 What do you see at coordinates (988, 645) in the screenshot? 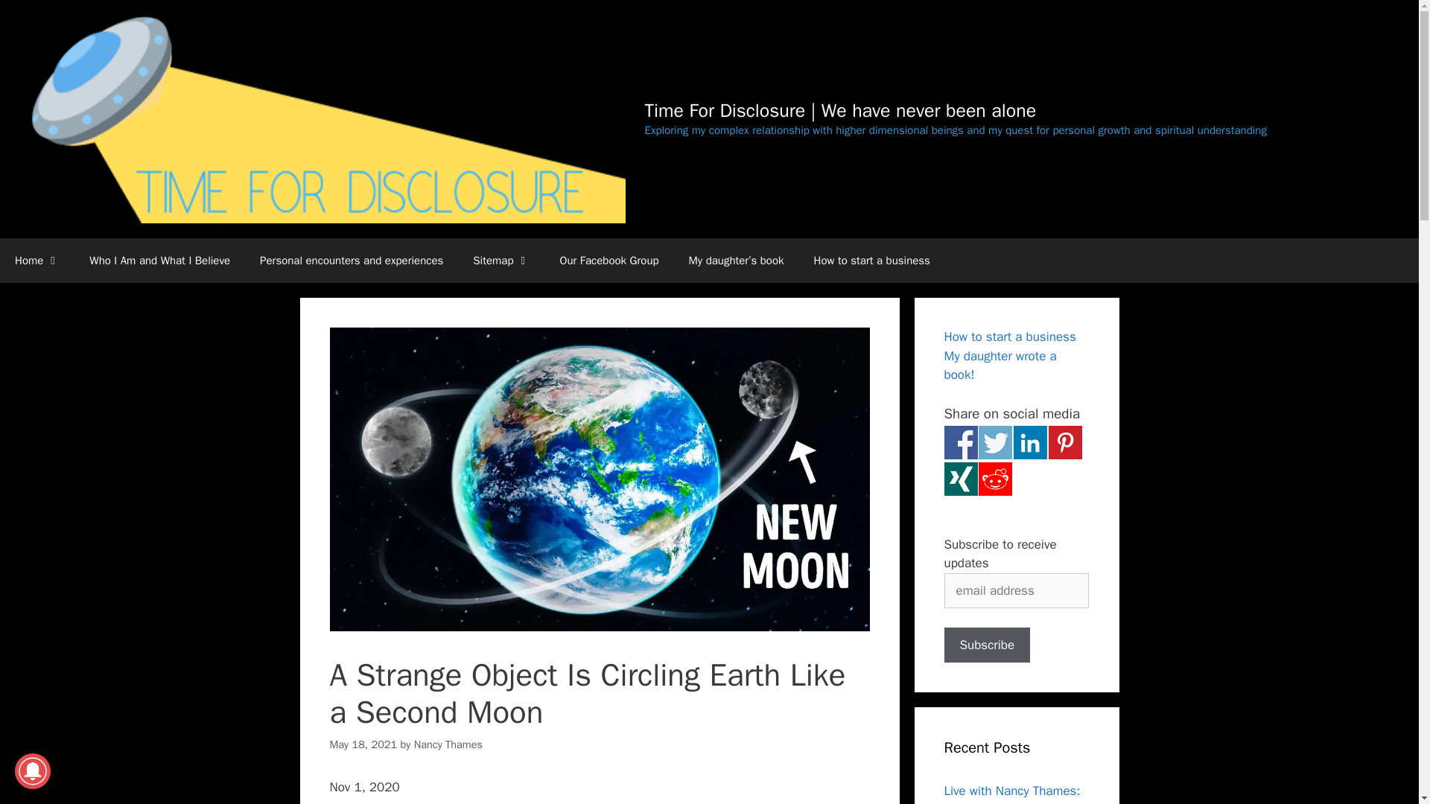
I see `Subscribe` at bounding box center [988, 645].